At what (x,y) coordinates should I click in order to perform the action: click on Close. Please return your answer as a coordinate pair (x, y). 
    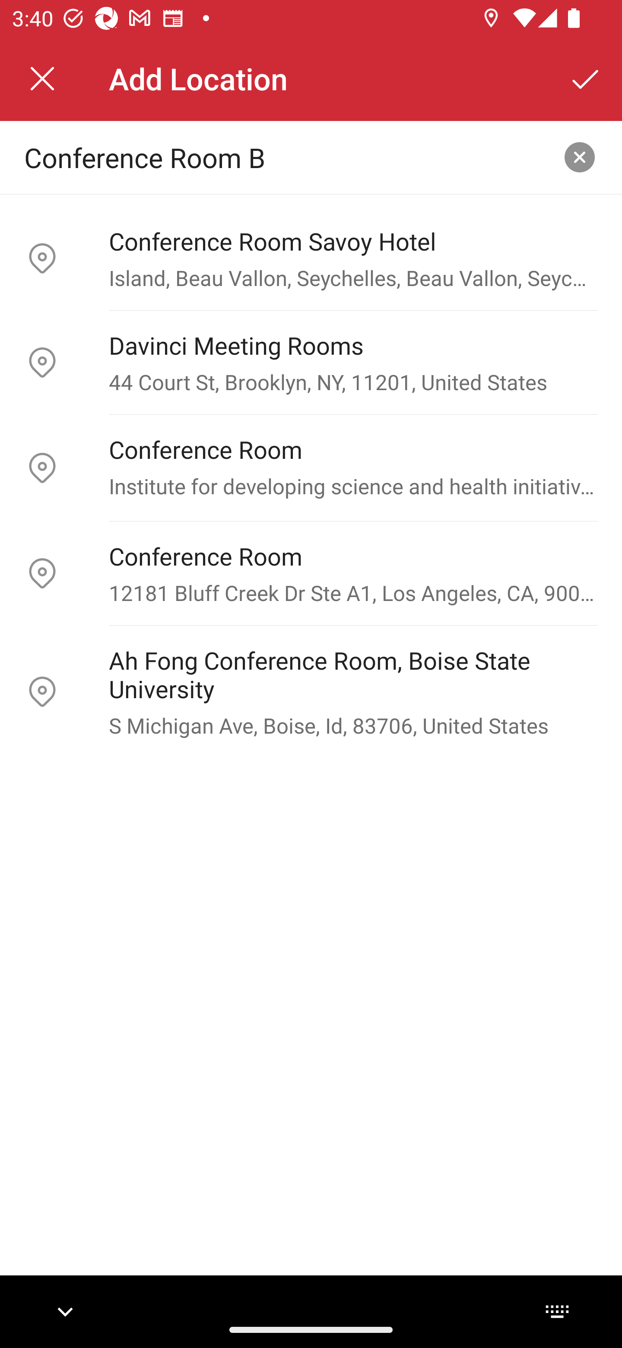
    Looking at the image, I should click on (42, 79).